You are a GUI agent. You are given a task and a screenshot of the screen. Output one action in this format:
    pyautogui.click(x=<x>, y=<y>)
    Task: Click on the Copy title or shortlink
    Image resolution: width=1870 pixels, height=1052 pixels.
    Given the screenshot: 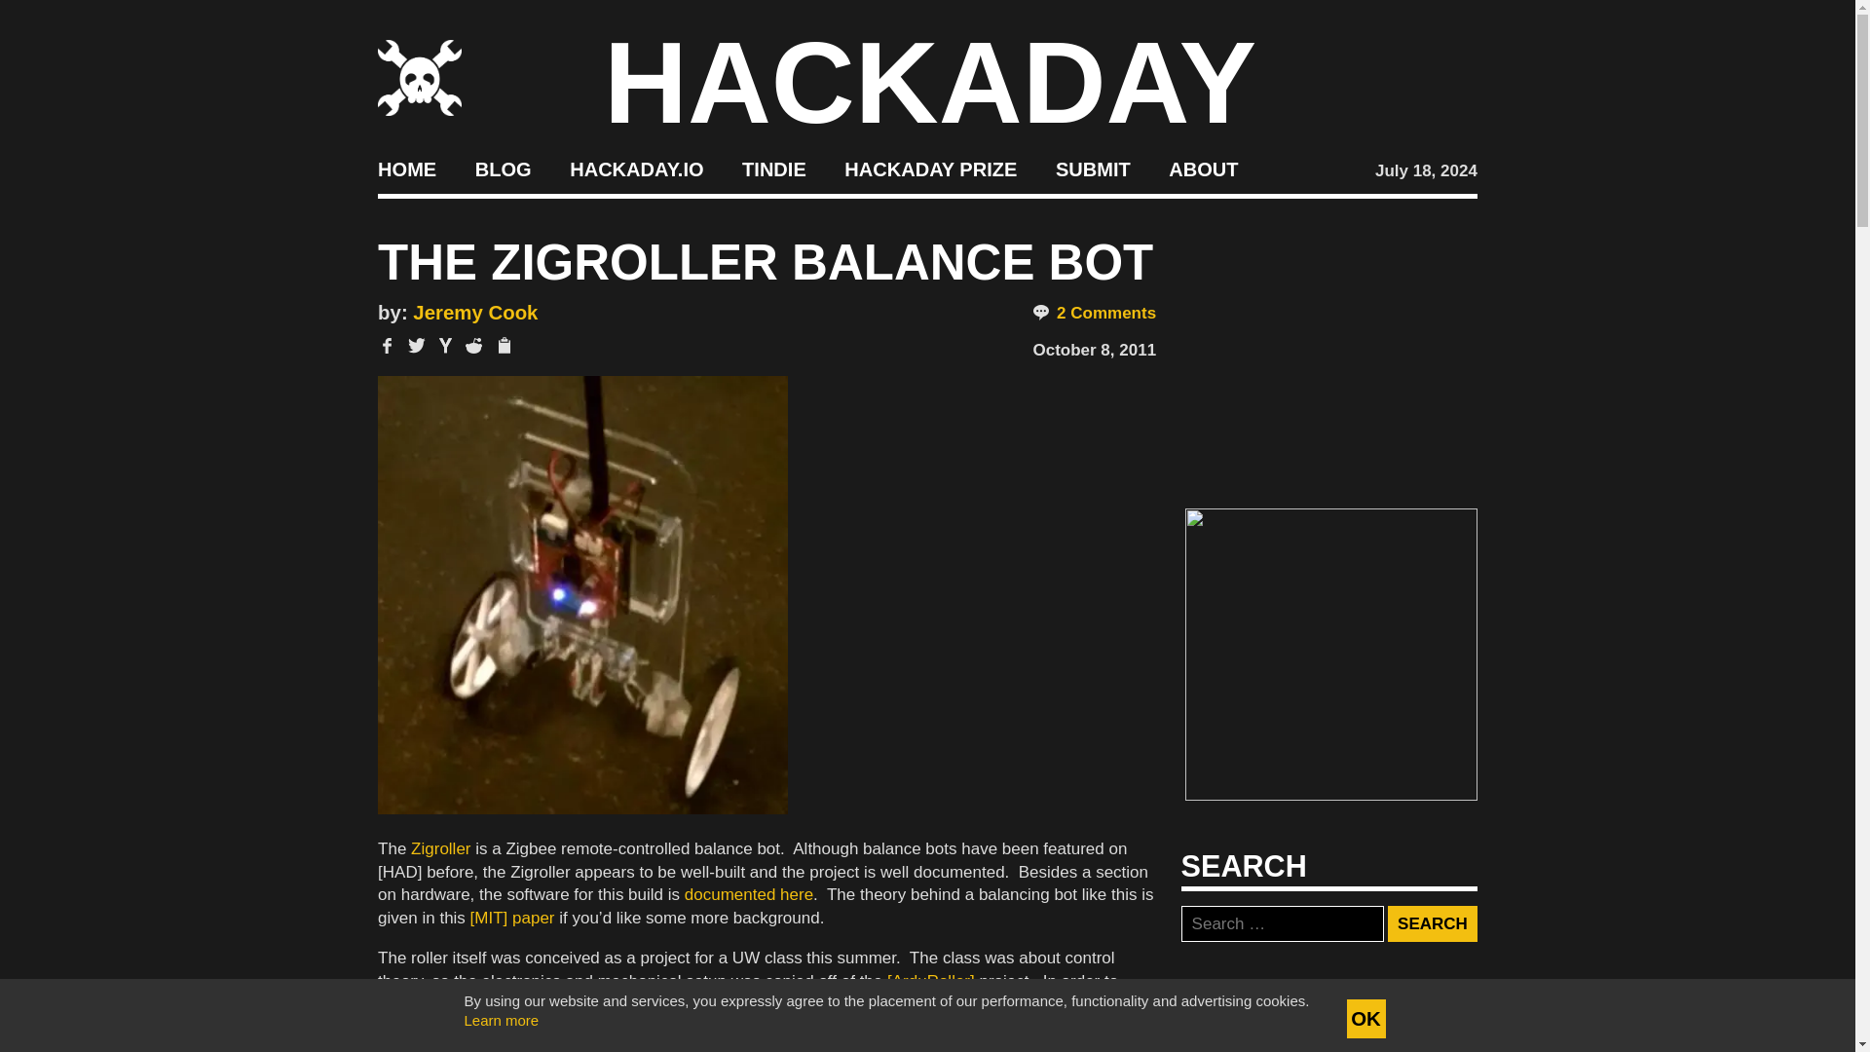 What is the action you would take?
    pyautogui.click(x=503, y=347)
    